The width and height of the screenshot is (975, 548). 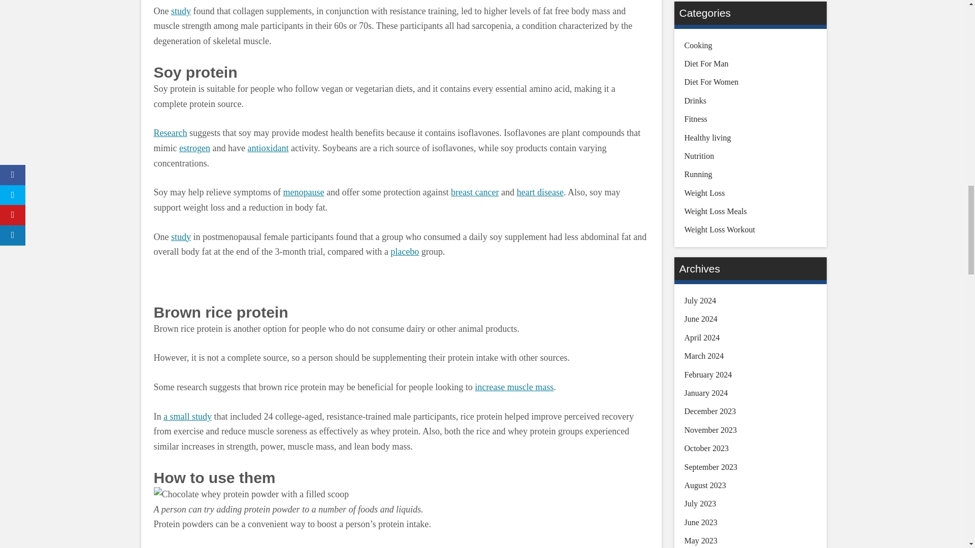 I want to click on What to know about breast cancer, so click(x=474, y=192).